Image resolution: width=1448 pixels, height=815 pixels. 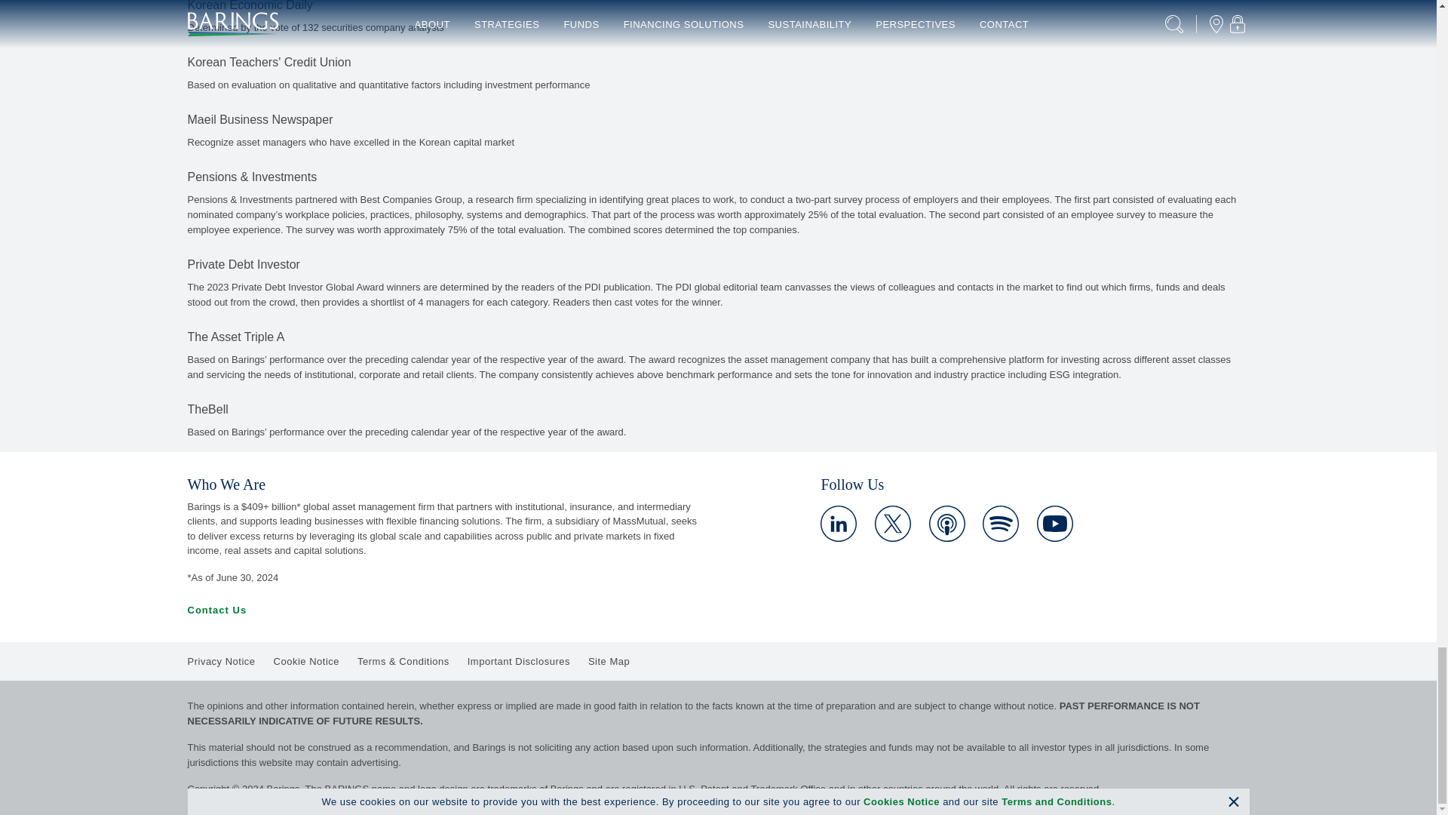 What do you see at coordinates (609, 661) in the screenshot?
I see `Site Map` at bounding box center [609, 661].